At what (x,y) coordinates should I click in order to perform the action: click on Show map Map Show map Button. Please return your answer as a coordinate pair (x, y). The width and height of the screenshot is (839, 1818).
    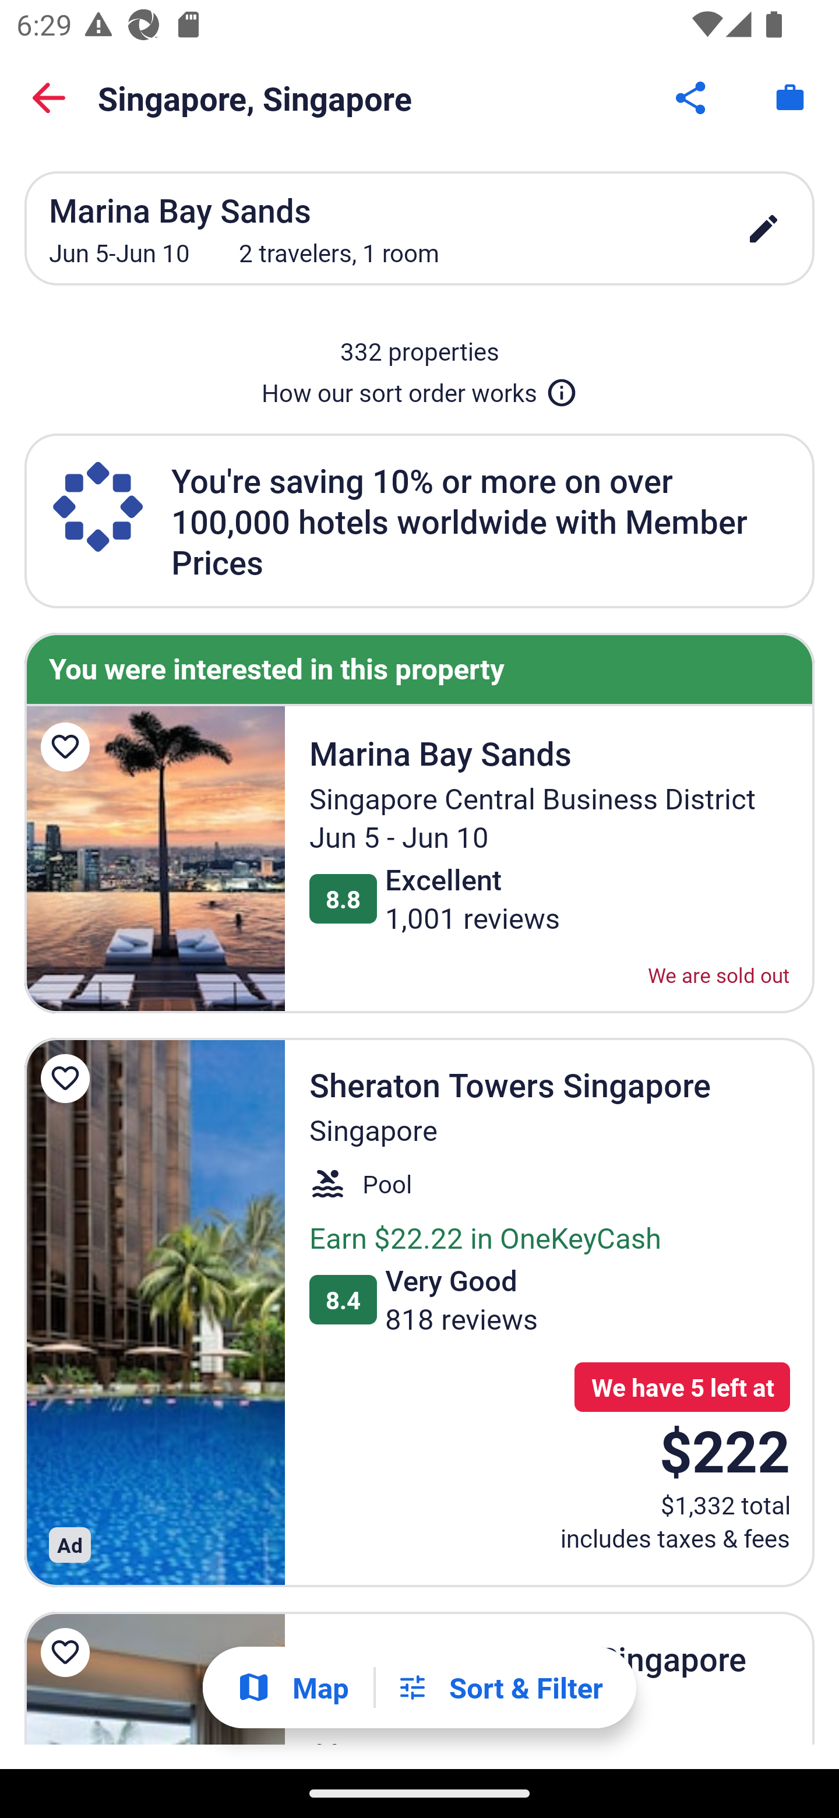
    Looking at the image, I should click on (292, 1687).